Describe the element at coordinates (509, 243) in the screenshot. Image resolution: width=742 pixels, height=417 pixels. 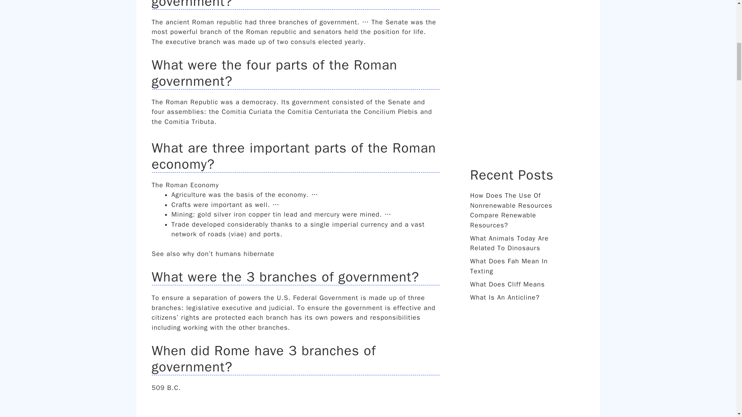
I see `What Animals Today Are Related To Dinosaurs` at that location.